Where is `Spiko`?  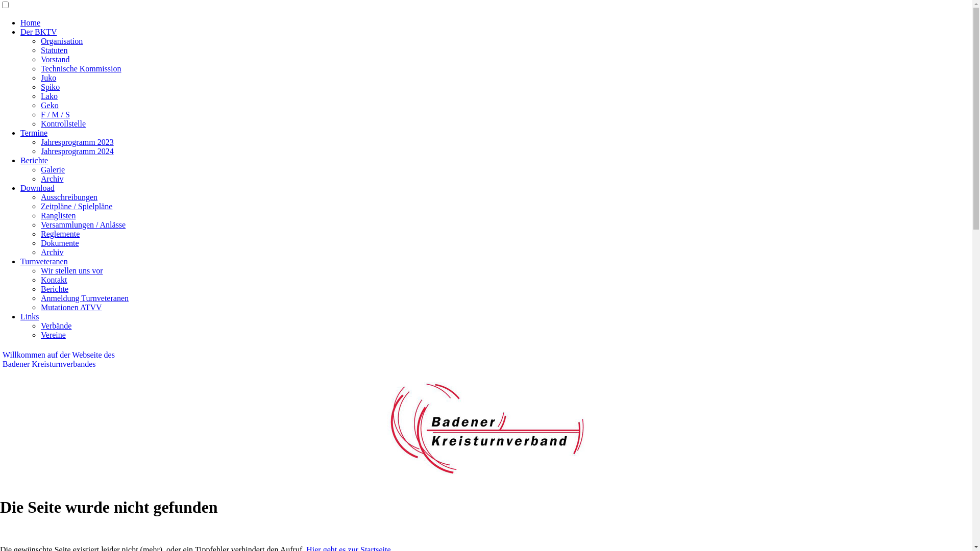 Spiko is located at coordinates (50, 87).